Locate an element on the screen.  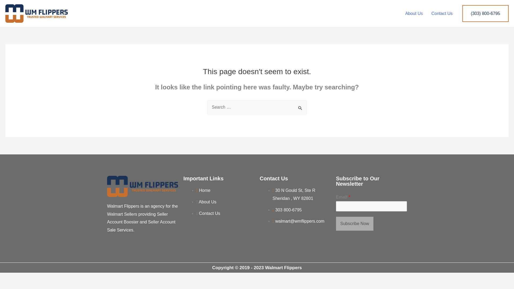
30 N Gould St, Ste R Sheridan , WY 82801 is located at coordinates (294, 194).